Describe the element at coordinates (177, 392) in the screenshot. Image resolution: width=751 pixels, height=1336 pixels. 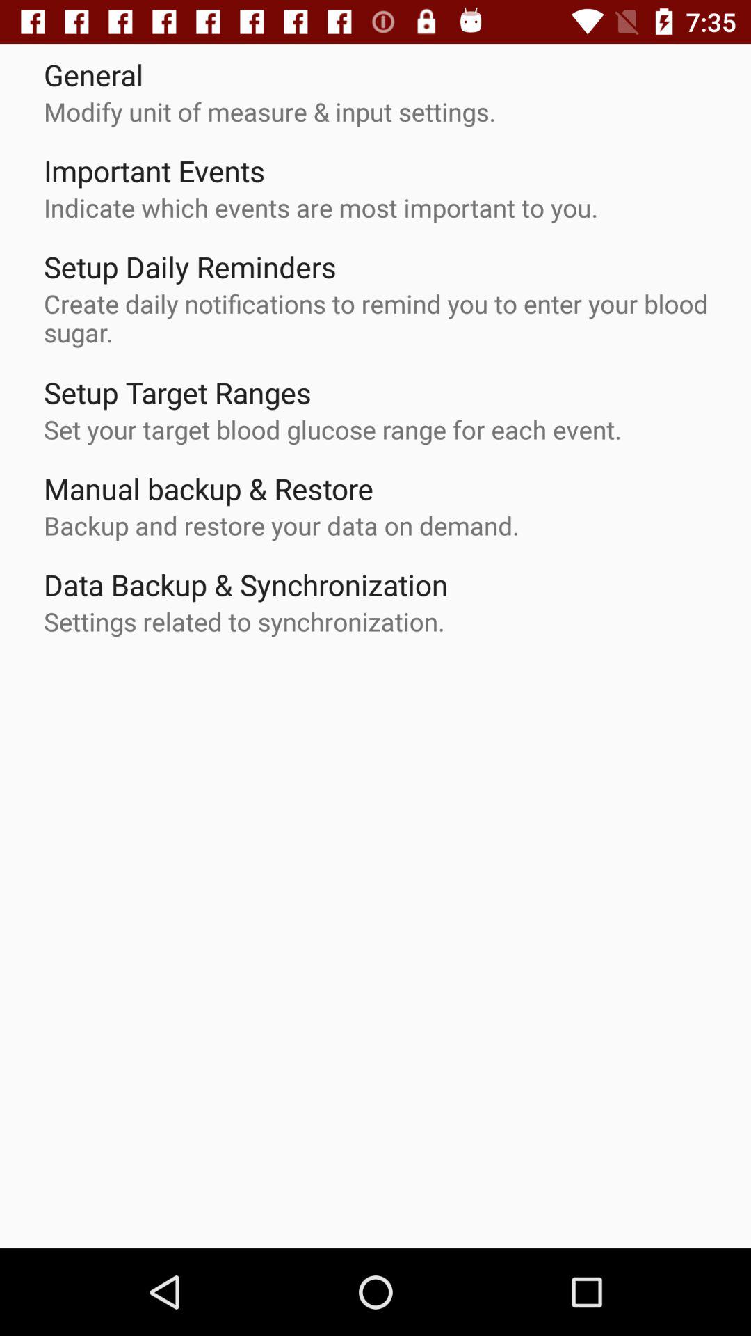
I see `turn off setup target ranges app` at that location.